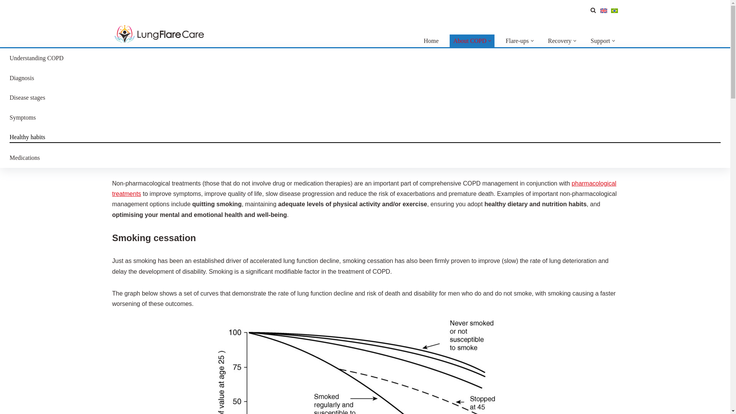 The image size is (736, 414). Describe the element at coordinates (431, 41) in the screenshot. I see `Home` at that location.